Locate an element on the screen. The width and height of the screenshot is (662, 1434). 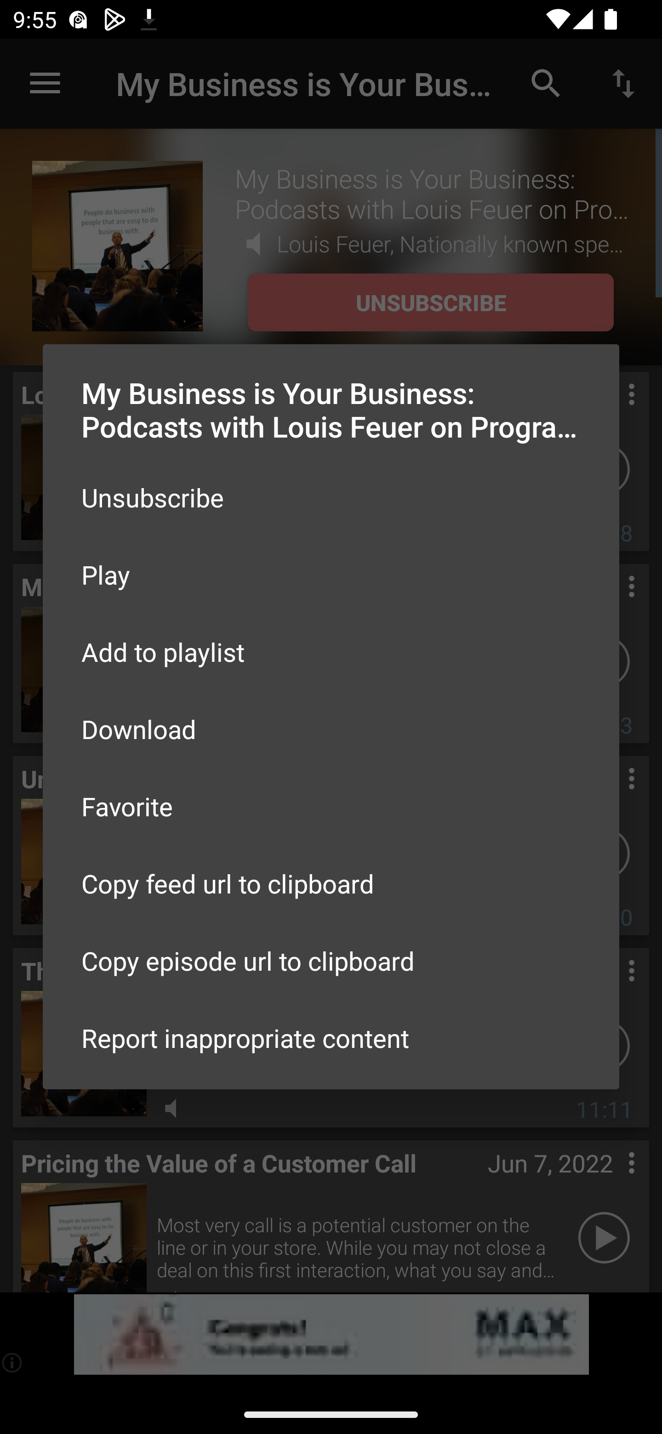
Unsubscribe is located at coordinates (331, 497).